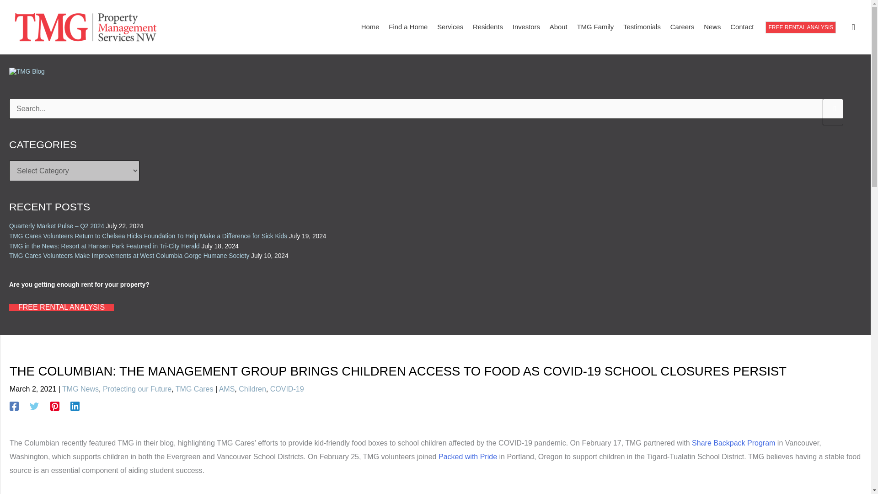  What do you see at coordinates (524, 27) in the screenshot?
I see `Investors` at bounding box center [524, 27].